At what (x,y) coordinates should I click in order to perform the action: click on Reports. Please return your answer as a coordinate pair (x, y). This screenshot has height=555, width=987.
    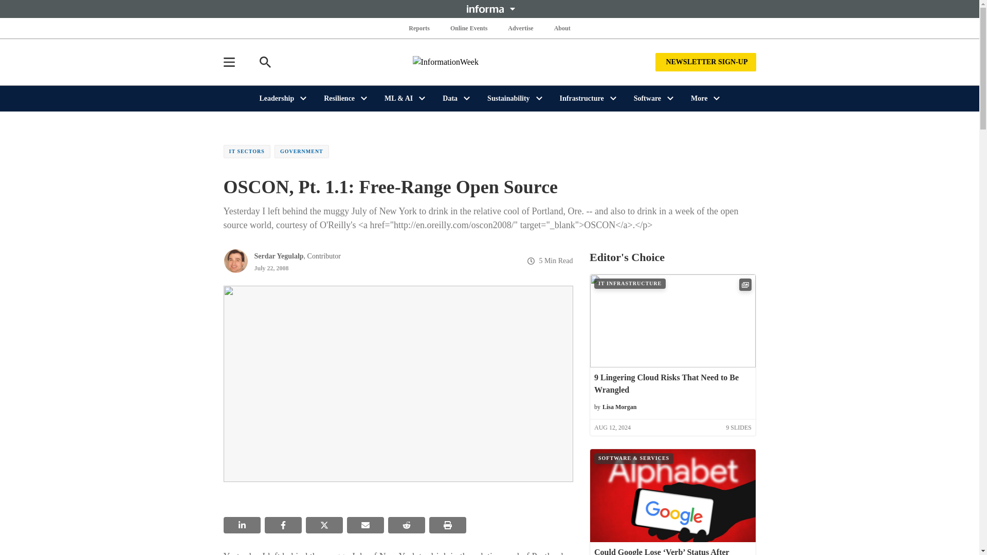
    Looking at the image, I should click on (419, 28).